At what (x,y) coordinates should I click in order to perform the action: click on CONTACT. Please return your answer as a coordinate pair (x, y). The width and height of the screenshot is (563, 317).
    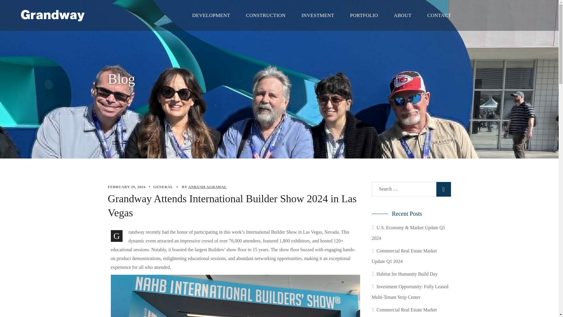
    Looking at the image, I should click on (439, 15).